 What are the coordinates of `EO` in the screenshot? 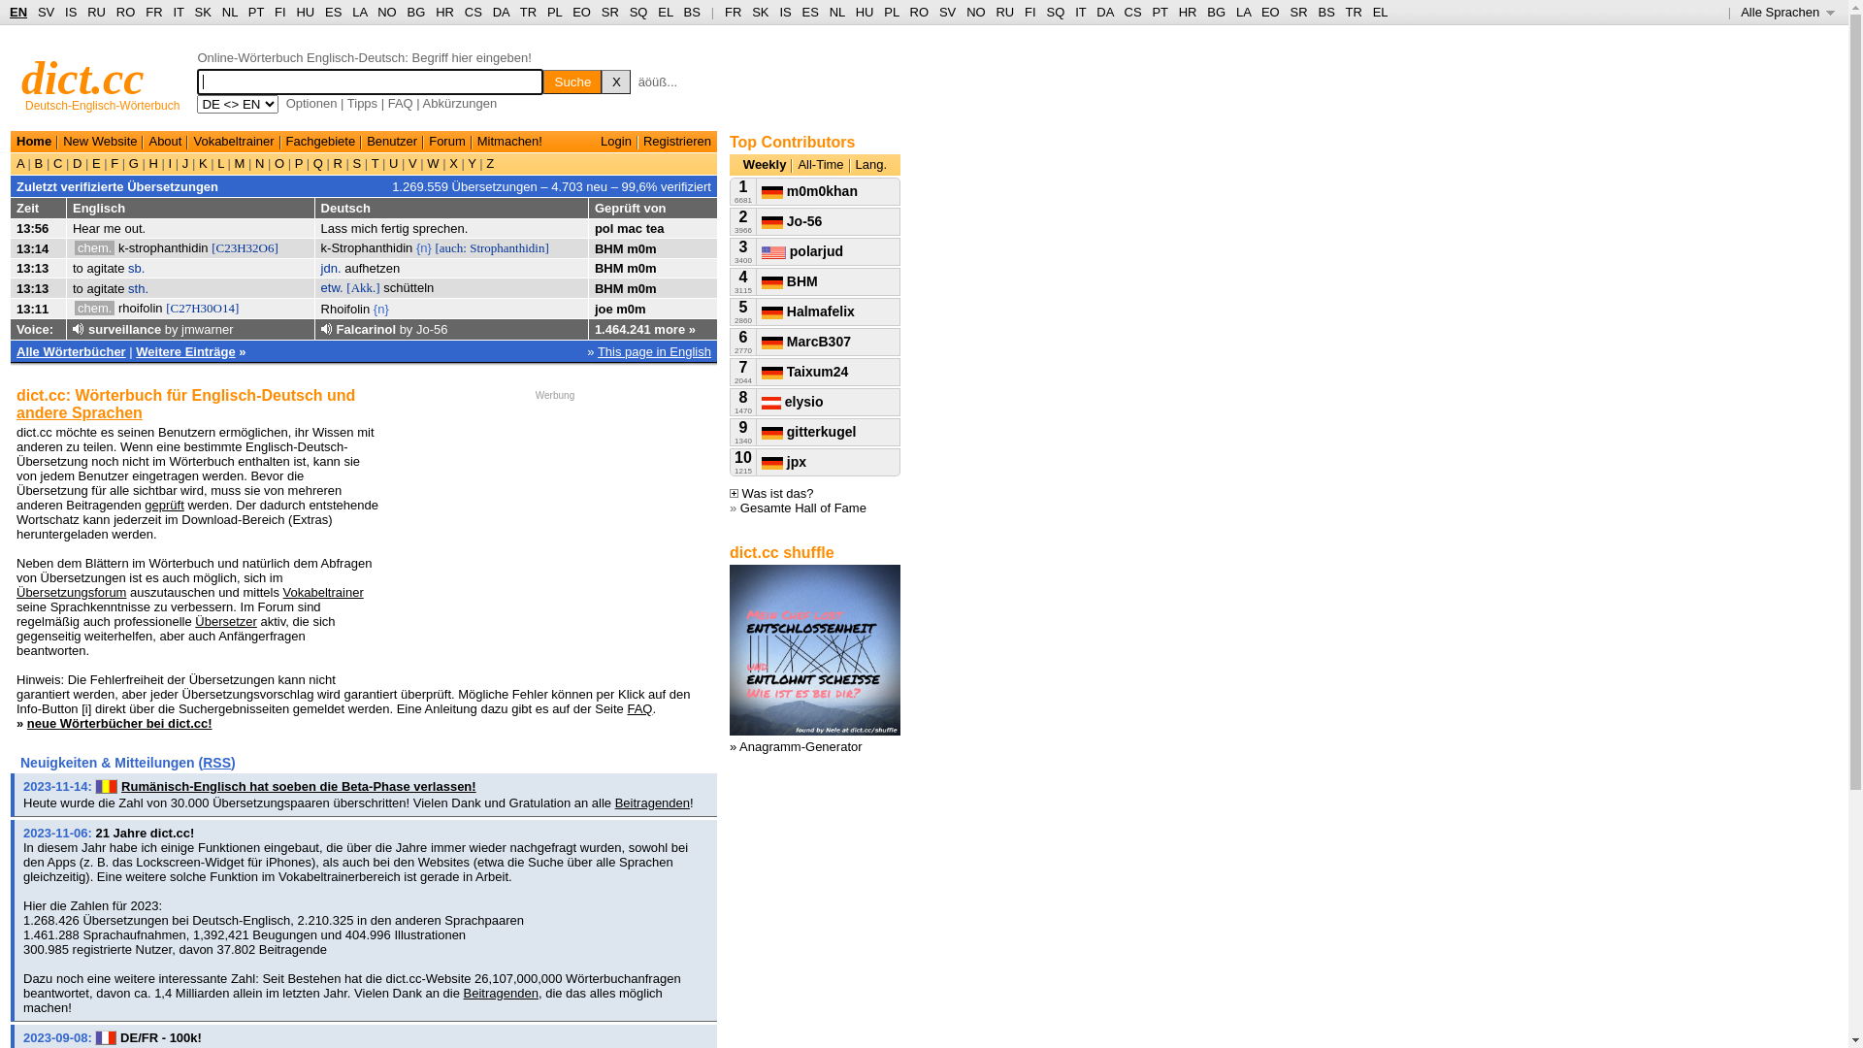 It's located at (582, 12).